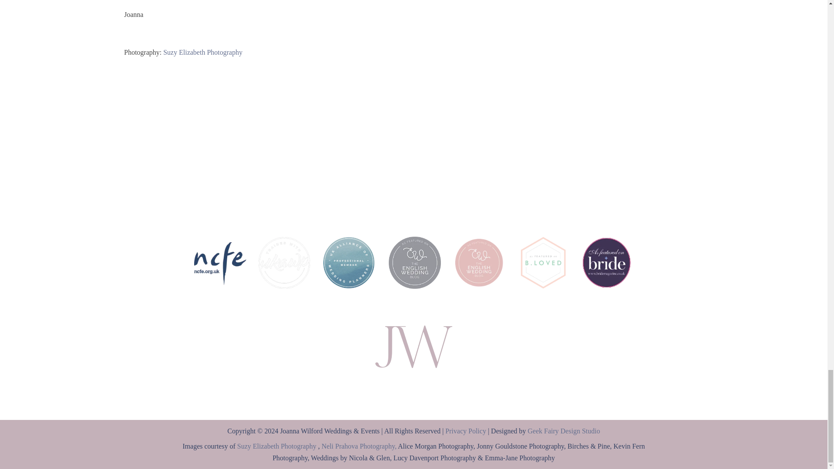 Image resolution: width=834 pixels, height=469 pixels. Describe the element at coordinates (359, 446) in the screenshot. I see `Neli Prahova Photography,` at that location.